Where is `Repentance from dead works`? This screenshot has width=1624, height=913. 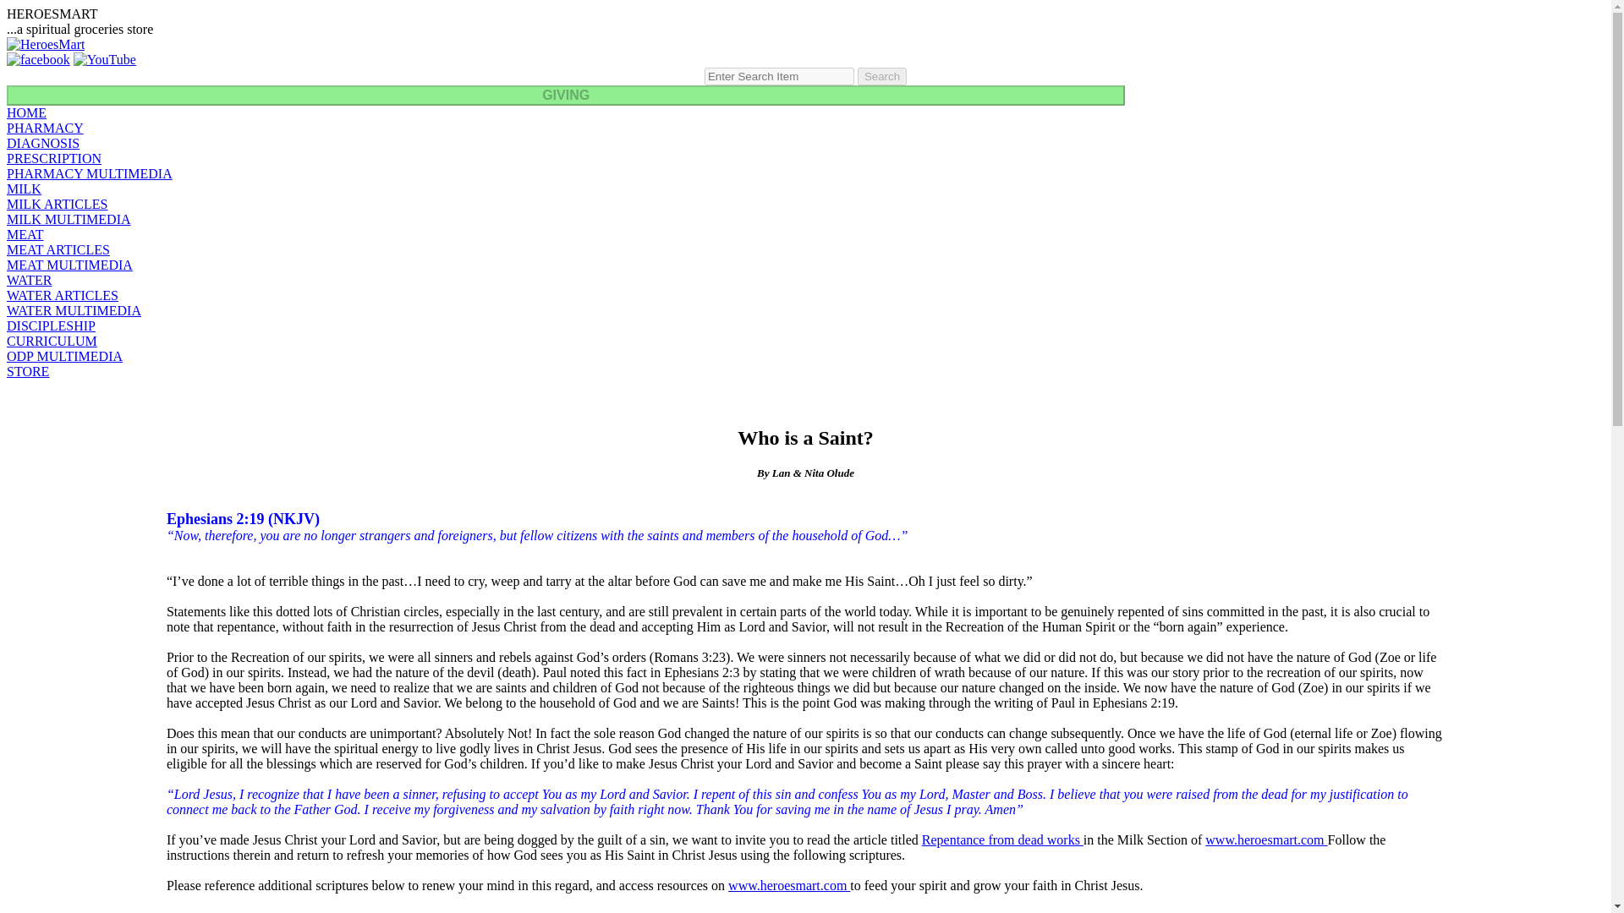 Repentance from dead works is located at coordinates (1002, 839).